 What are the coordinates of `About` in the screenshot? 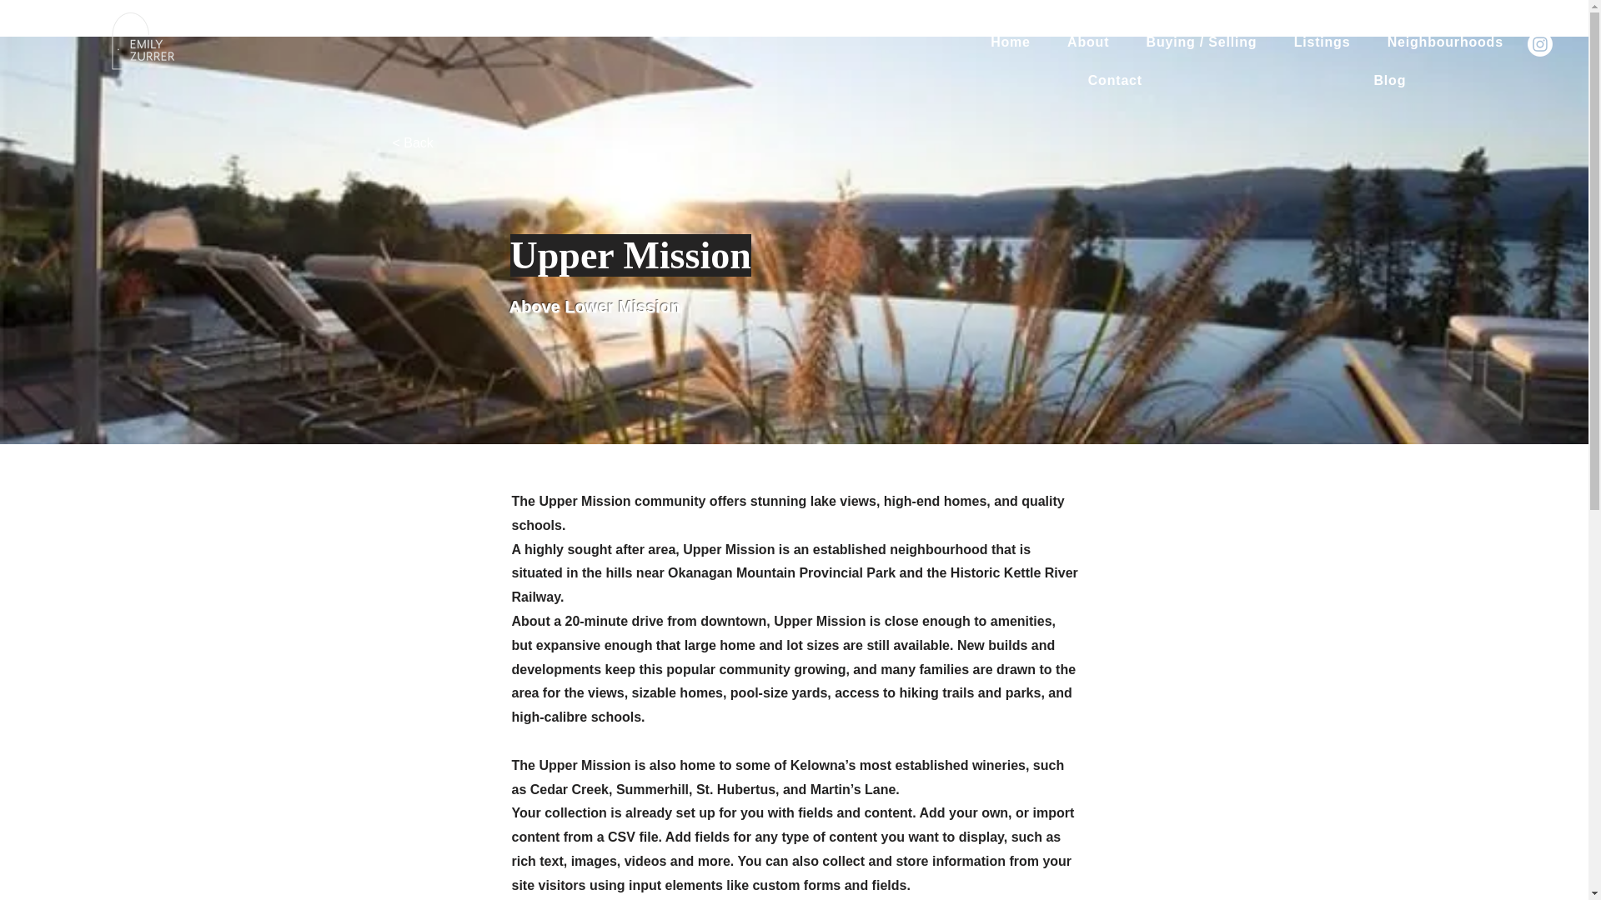 It's located at (1087, 42).